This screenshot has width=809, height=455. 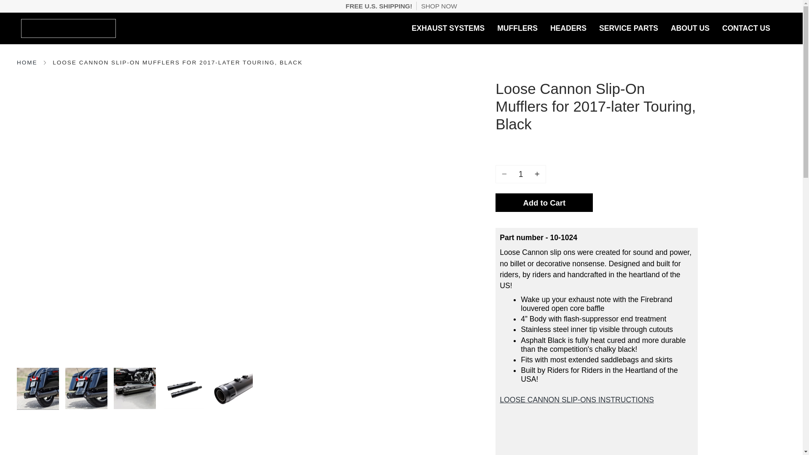 What do you see at coordinates (448, 28) in the screenshot?
I see `EXHAUST SYSTEMS` at bounding box center [448, 28].